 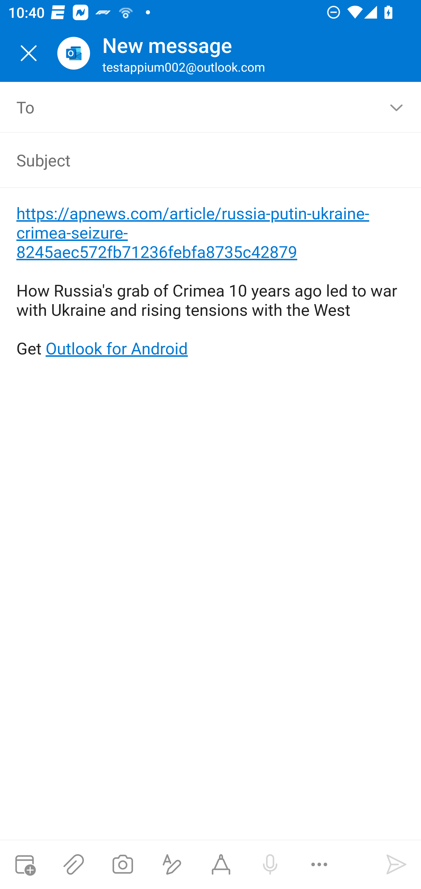 What do you see at coordinates (221, 864) in the screenshot?
I see `Start Ink compose` at bounding box center [221, 864].